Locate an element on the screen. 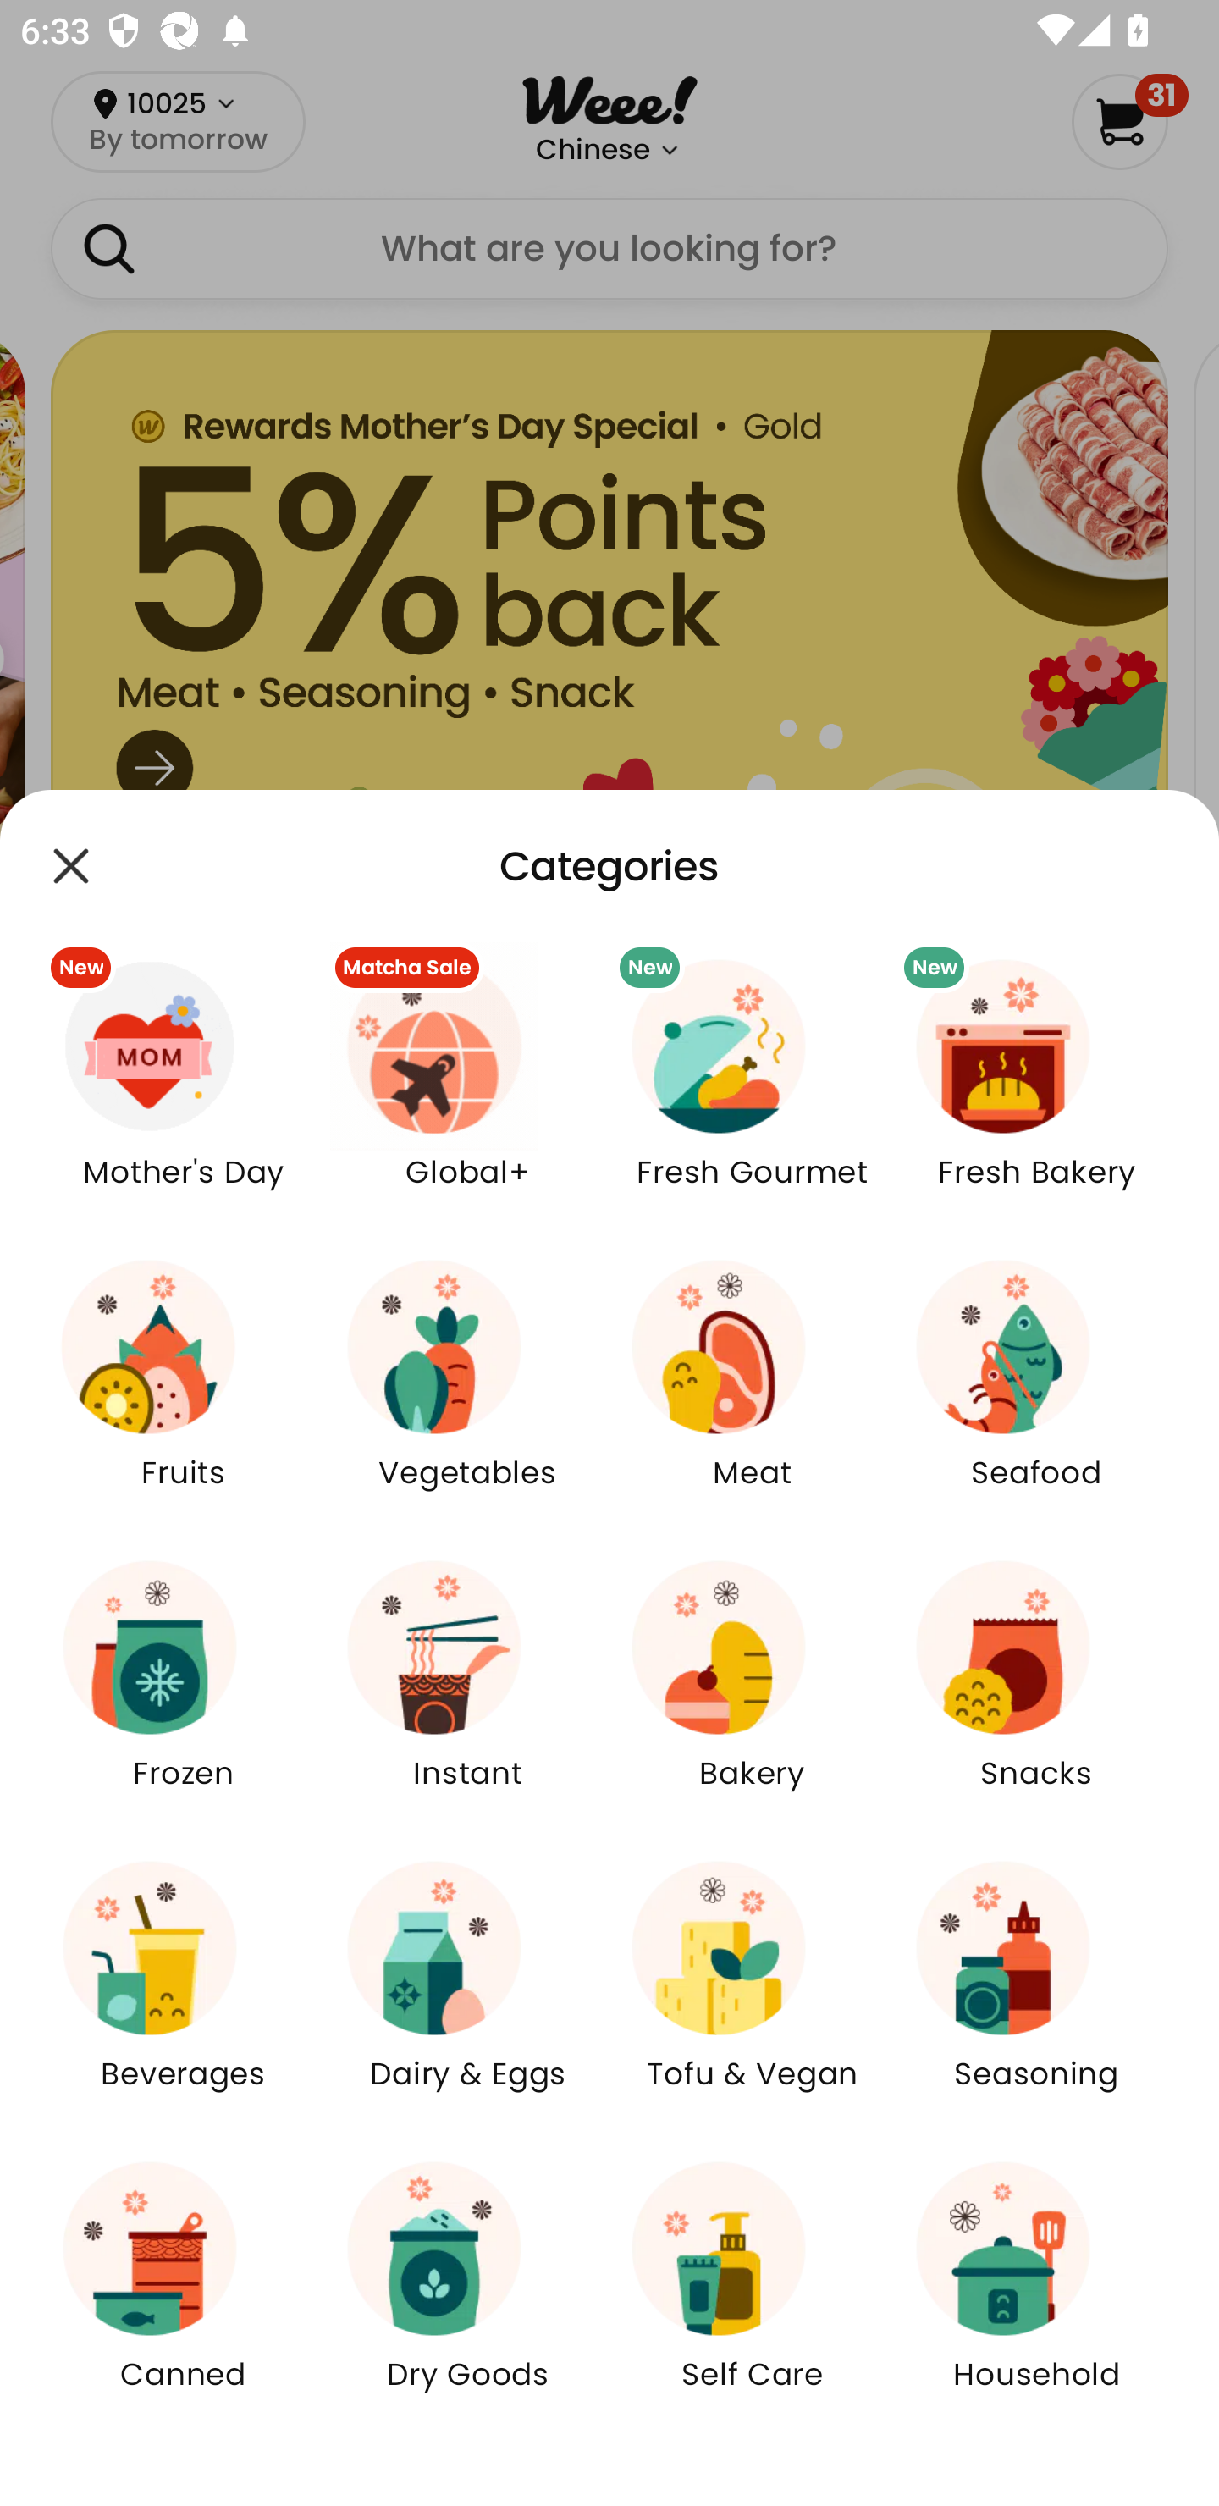 The height and width of the screenshot is (2506, 1219). New Mother's Day is located at coordinates (183, 1092).